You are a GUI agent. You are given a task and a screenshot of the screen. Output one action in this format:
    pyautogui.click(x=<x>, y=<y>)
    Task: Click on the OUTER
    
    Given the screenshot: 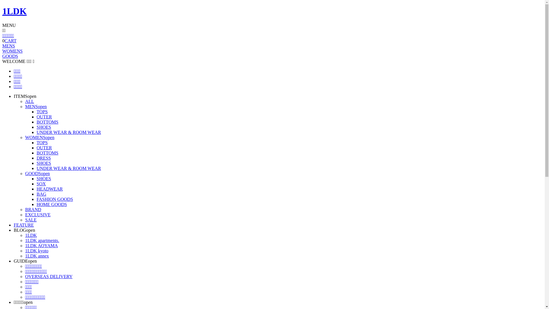 What is the action you would take?
    pyautogui.click(x=44, y=117)
    